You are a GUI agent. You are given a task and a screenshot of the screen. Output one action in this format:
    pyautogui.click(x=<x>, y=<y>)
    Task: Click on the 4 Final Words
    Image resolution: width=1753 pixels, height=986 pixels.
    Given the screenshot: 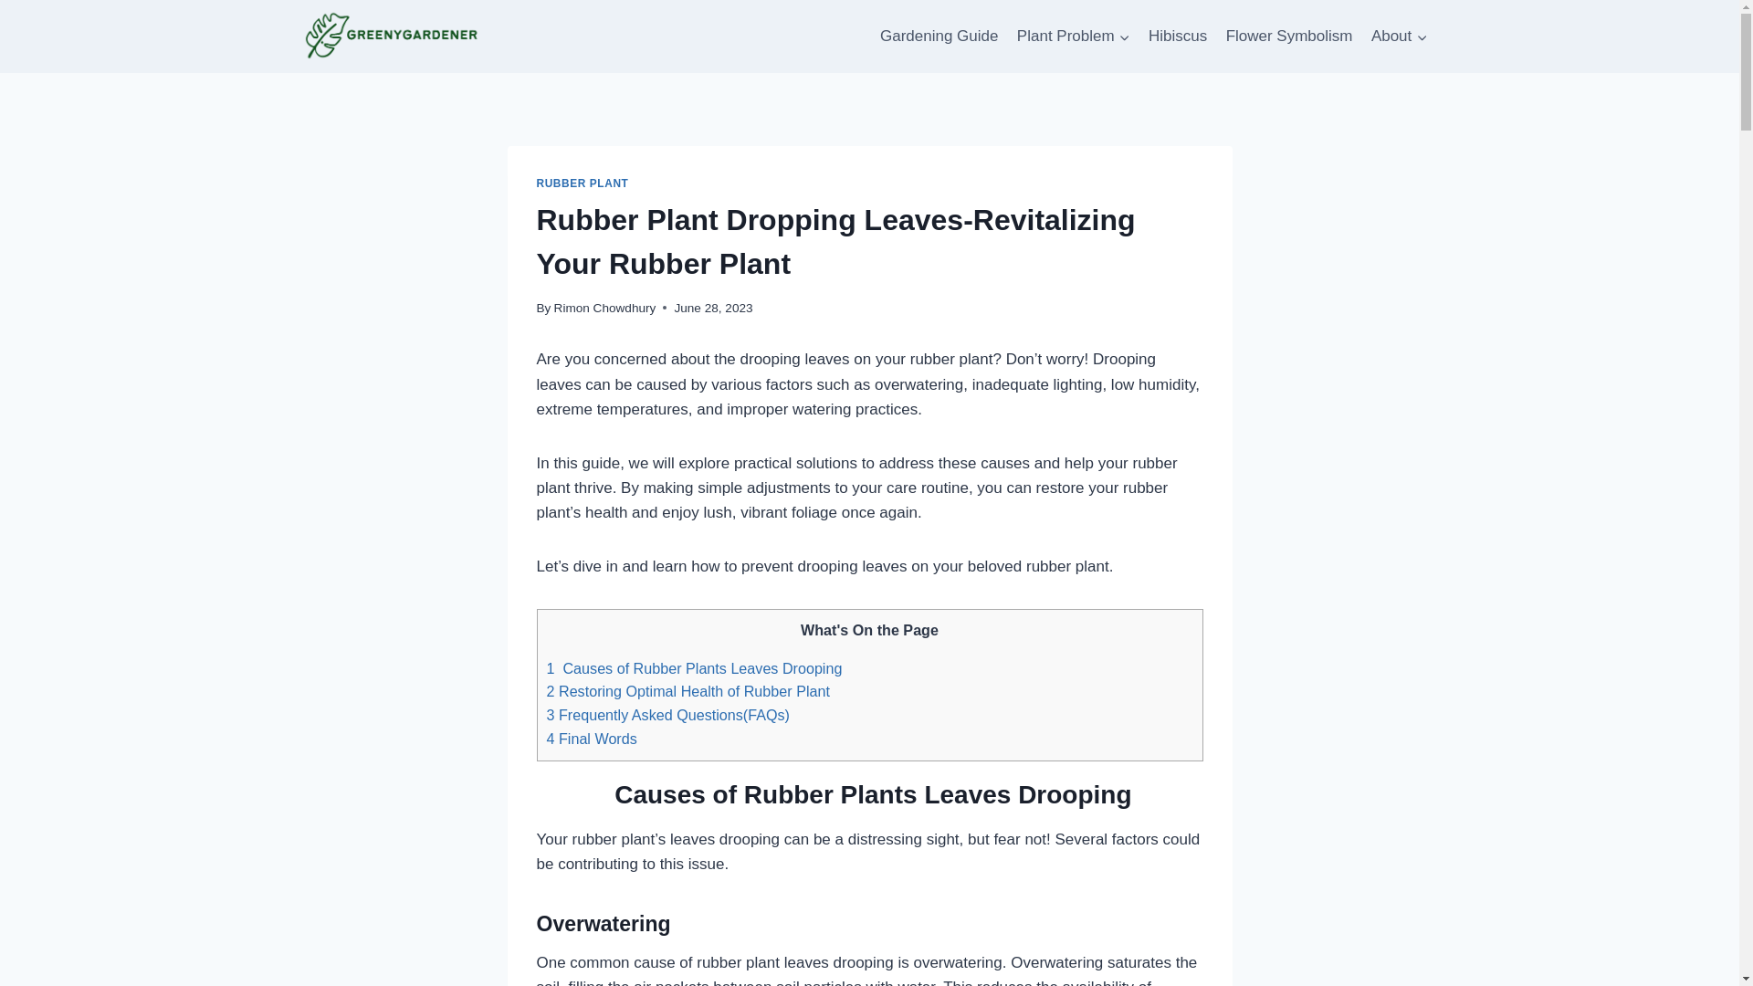 What is the action you would take?
    pyautogui.click(x=590, y=738)
    